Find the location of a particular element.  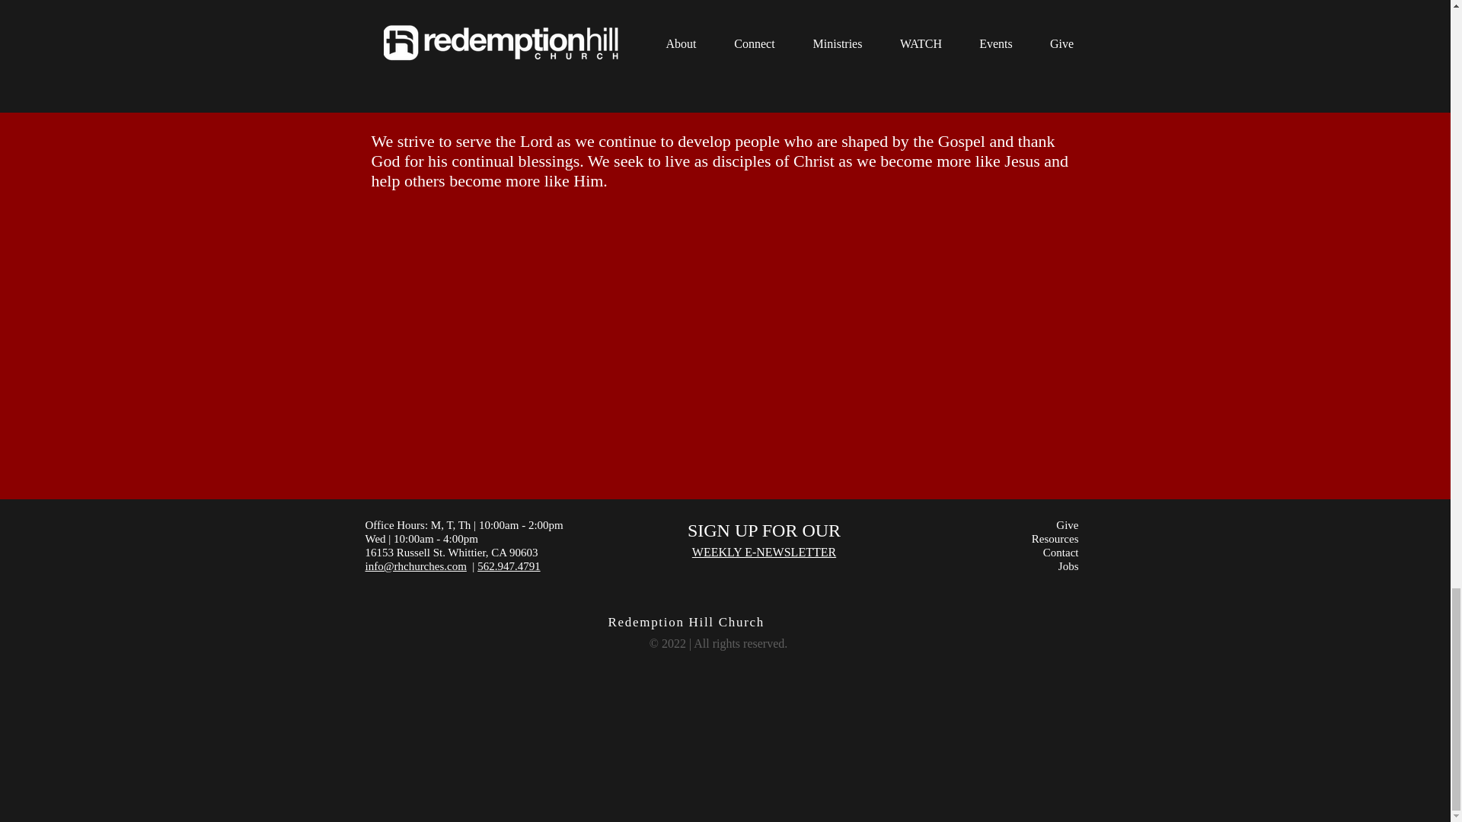

Jobs is located at coordinates (1068, 566).